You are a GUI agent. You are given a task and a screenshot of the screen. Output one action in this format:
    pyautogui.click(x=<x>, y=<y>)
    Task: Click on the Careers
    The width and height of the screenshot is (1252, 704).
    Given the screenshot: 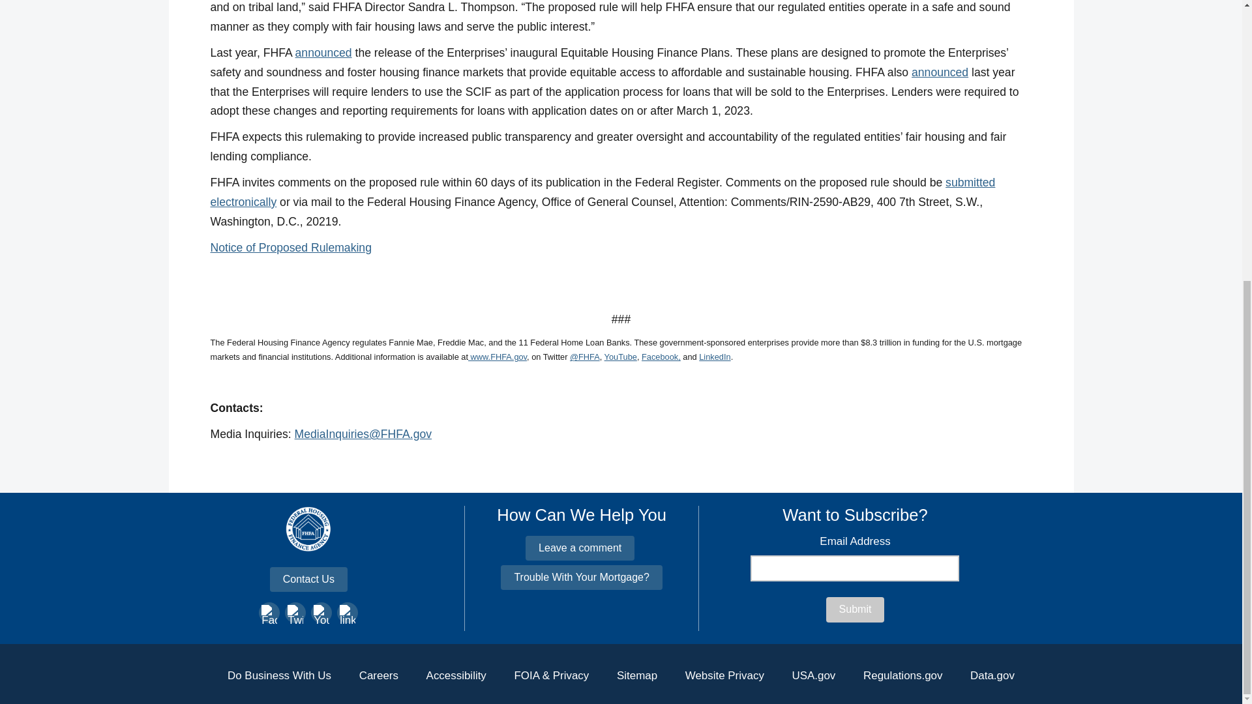 What is the action you would take?
    pyautogui.click(x=380, y=675)
    